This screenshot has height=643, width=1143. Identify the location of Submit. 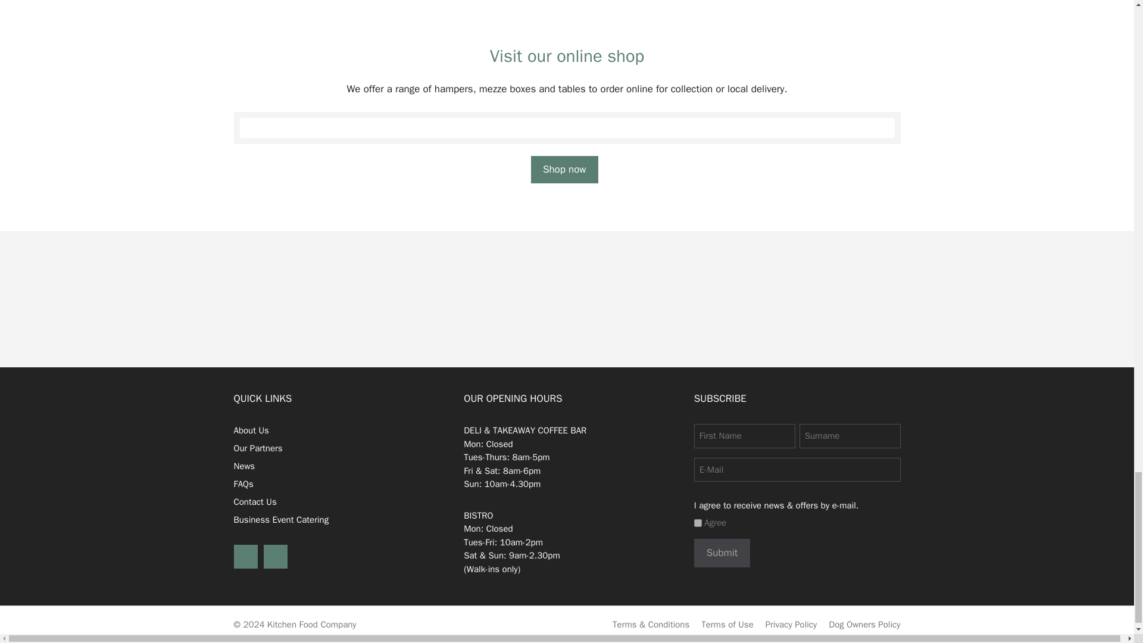
(722, 553).